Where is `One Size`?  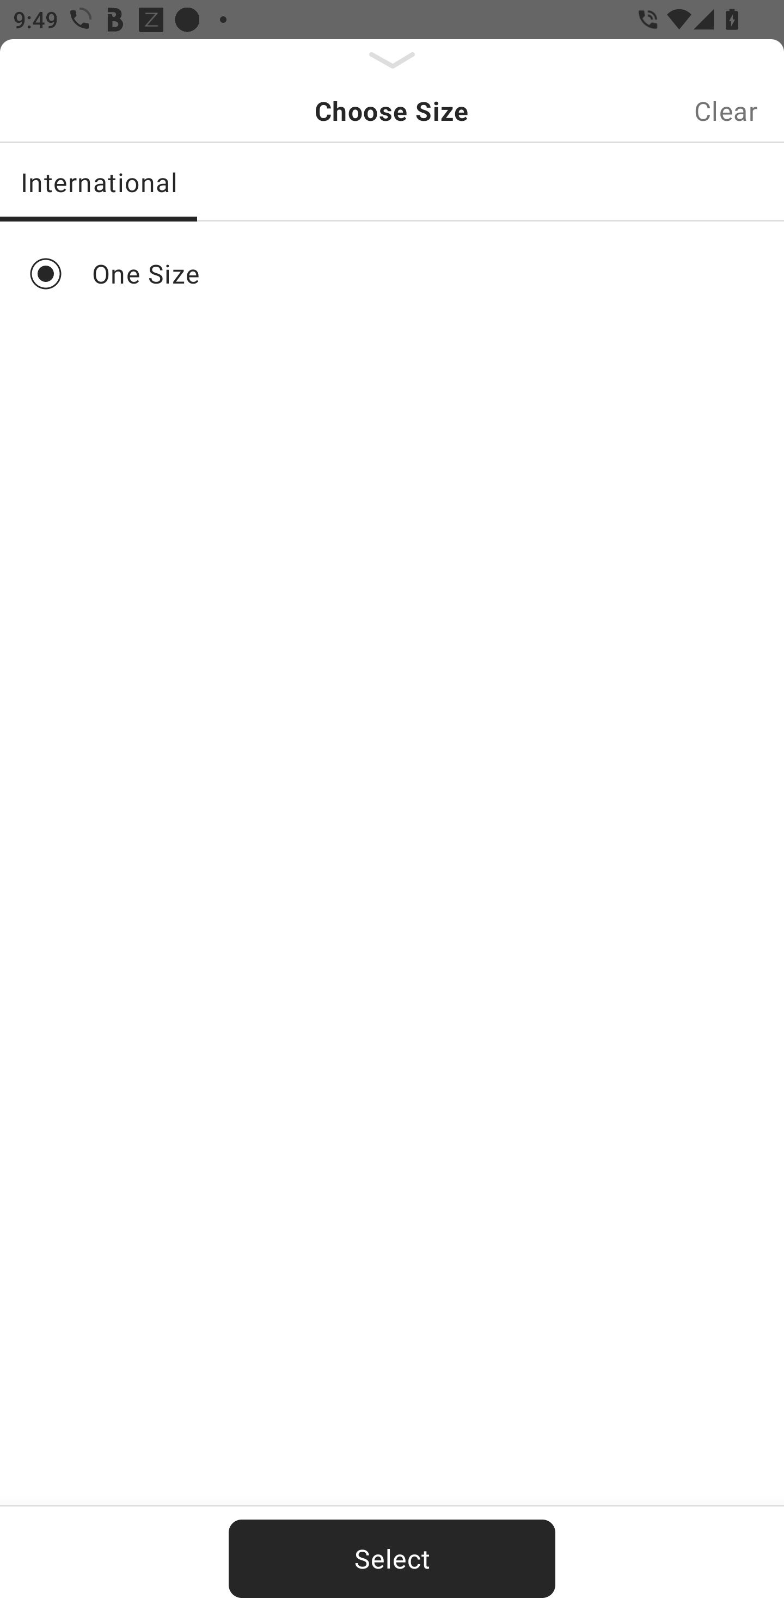
One Size is located at coordinates (392, 274).